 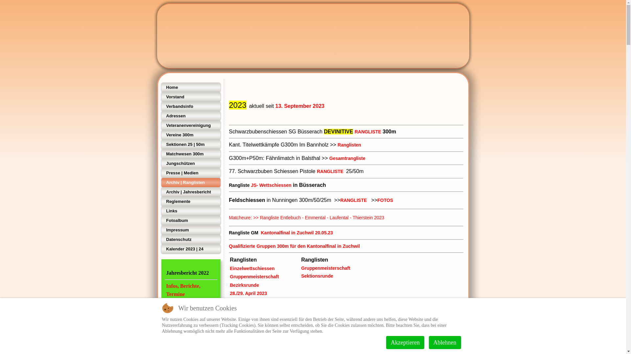 I want to click on Impressum, so click(x=191, y=230).